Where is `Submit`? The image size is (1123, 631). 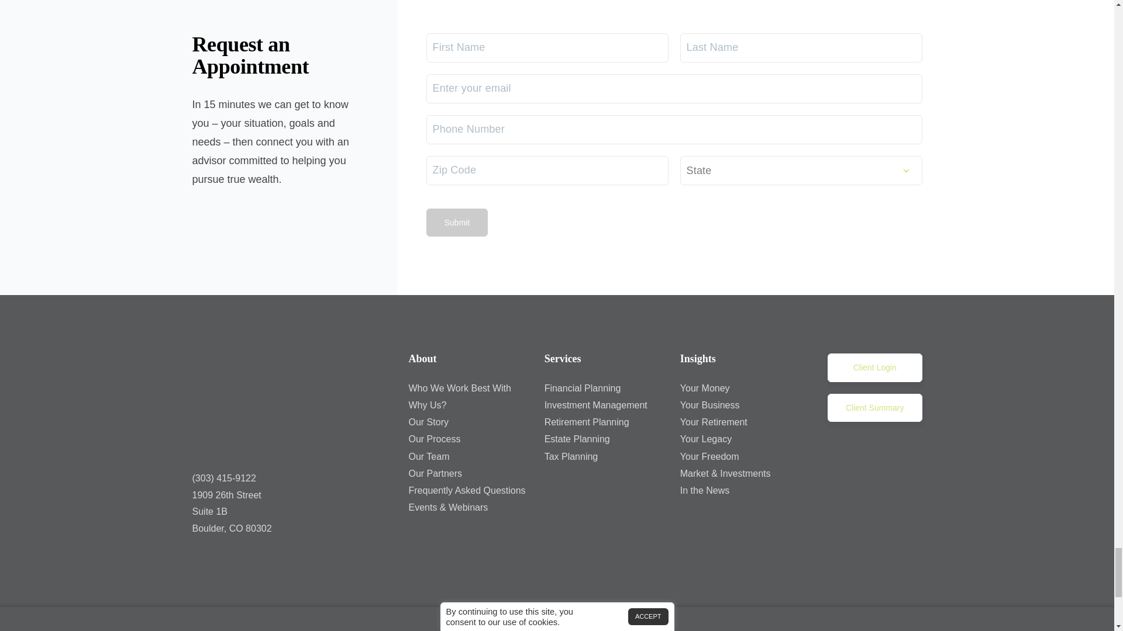
Submit is located at coordinates (456, 223).